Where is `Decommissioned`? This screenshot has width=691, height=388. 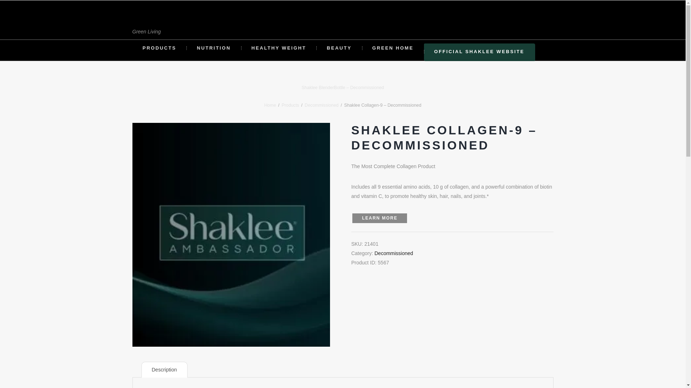 Decommissioned is located at coordinates (393, 253).